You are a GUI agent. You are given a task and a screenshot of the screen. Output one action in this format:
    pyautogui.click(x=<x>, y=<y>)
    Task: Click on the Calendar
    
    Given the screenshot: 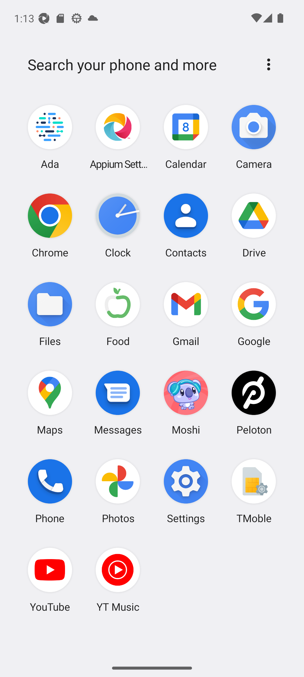 What is the action you would take?
    pyautogui.click(x=186, y=137)
    